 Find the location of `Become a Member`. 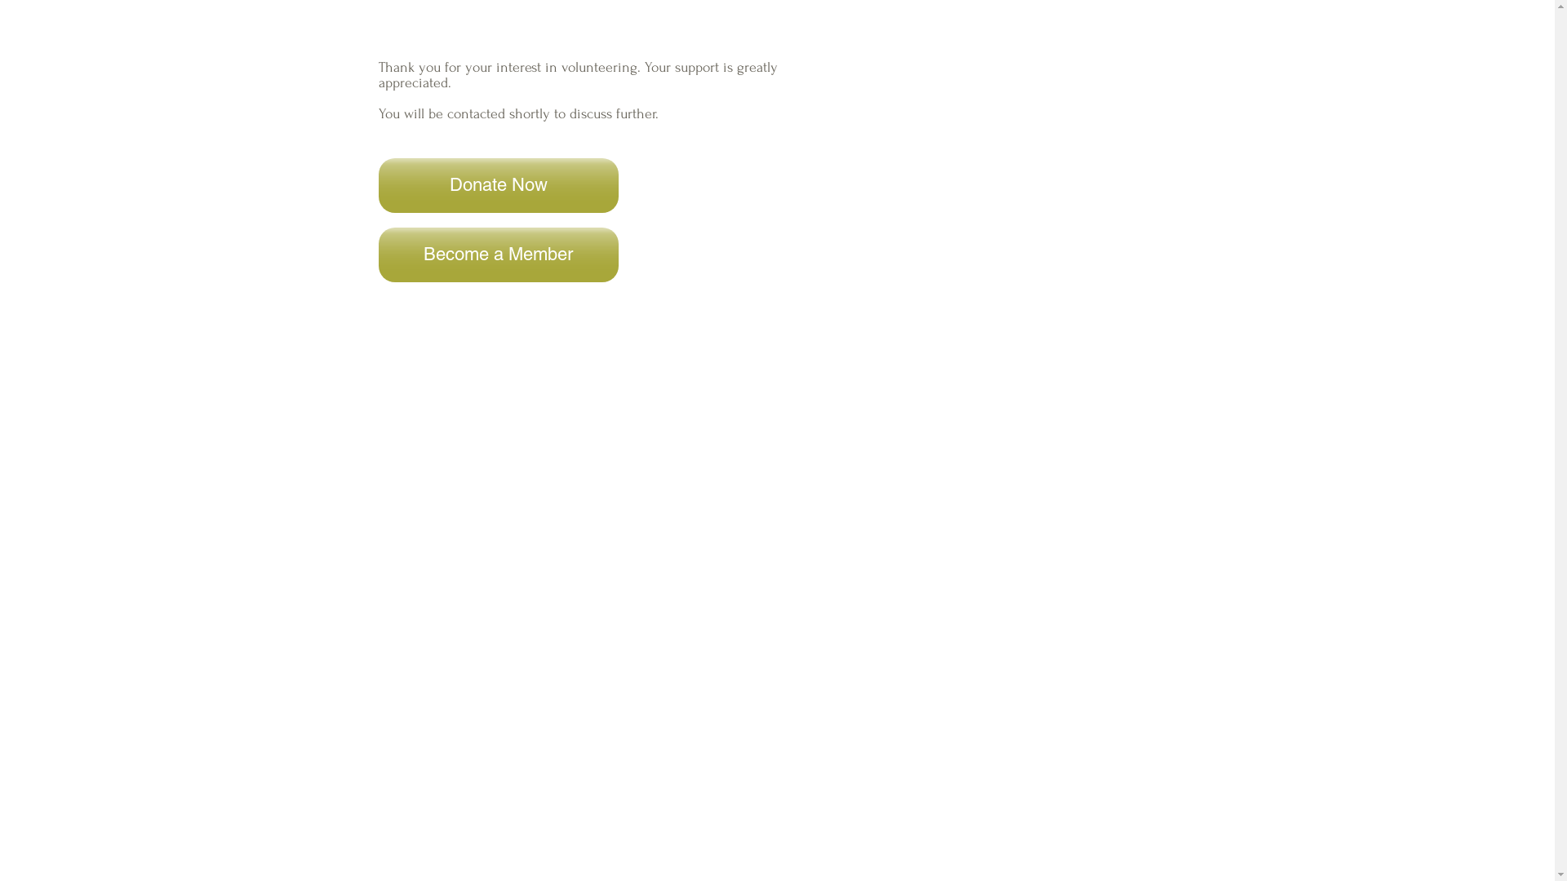

Become a Member is located at coordinates (499, 255).